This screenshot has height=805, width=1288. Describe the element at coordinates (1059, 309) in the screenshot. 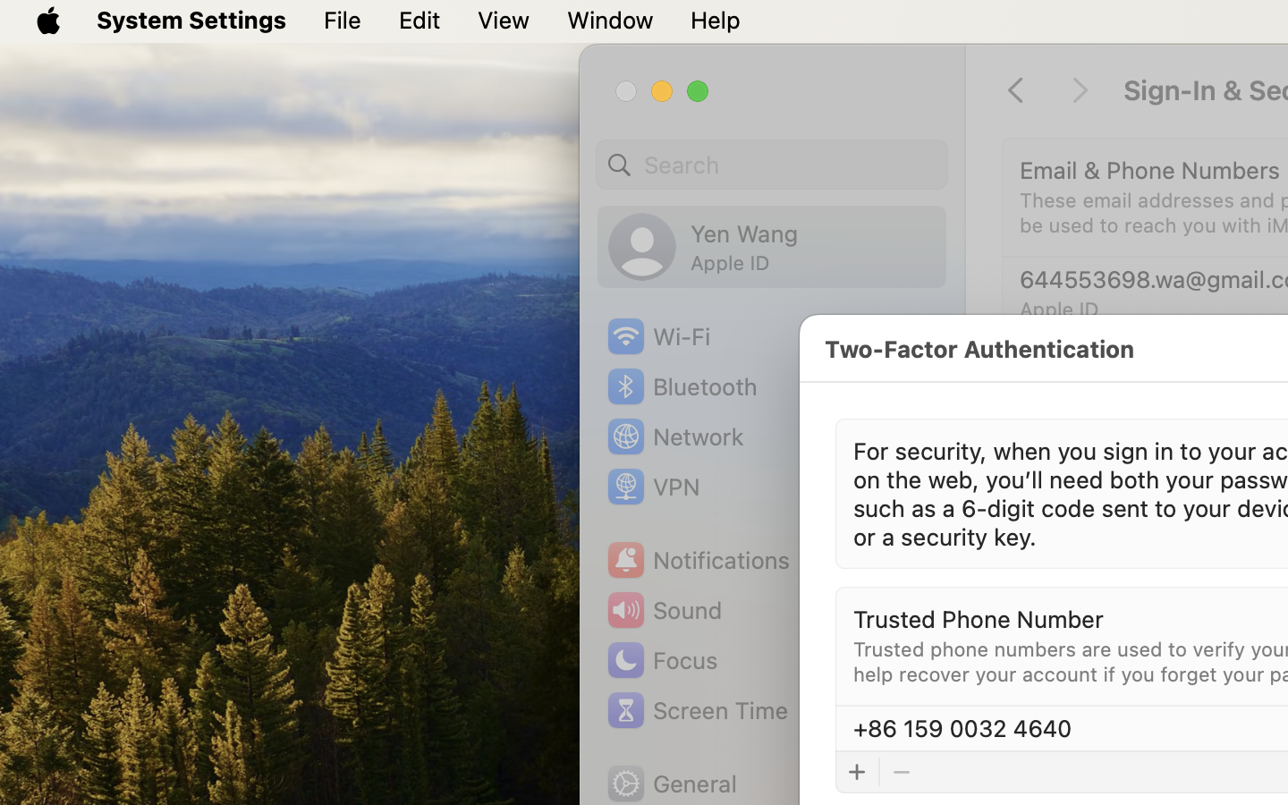

I see `Apple ID` at that location.